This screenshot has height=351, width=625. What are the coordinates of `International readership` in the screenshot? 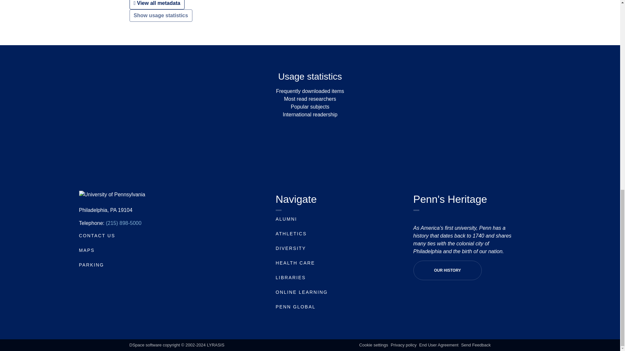 It's located at (310, 114).